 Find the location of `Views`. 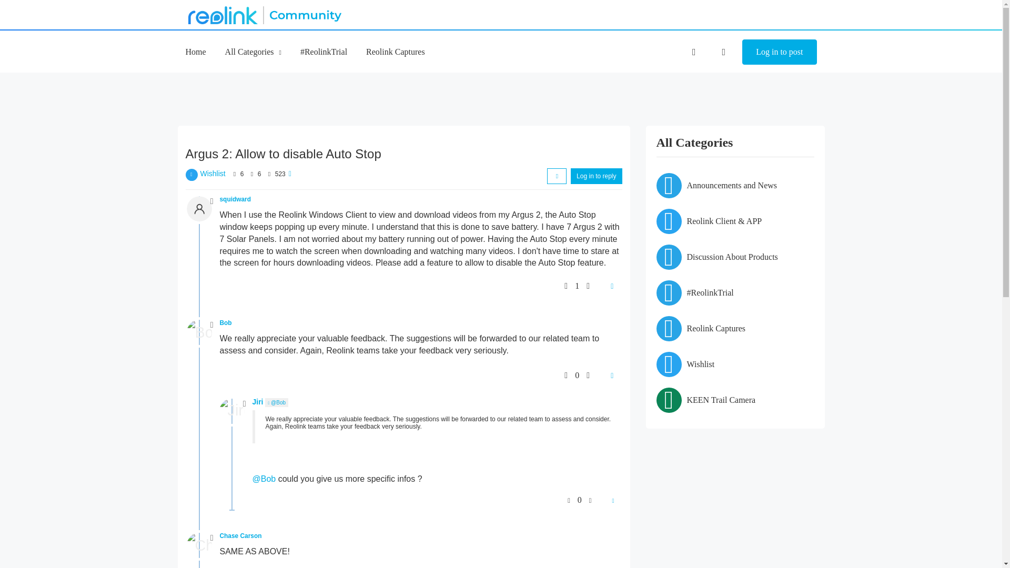

Views is located at coordinates (268, 174).